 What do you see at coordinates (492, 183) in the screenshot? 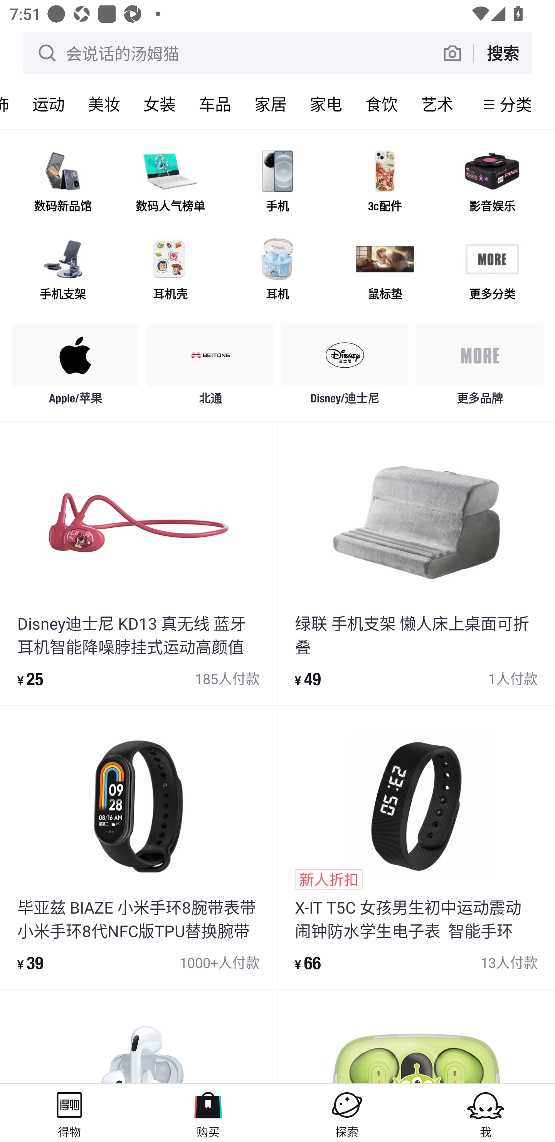
I see `影音娱乐` at bounding box center [492, 183].